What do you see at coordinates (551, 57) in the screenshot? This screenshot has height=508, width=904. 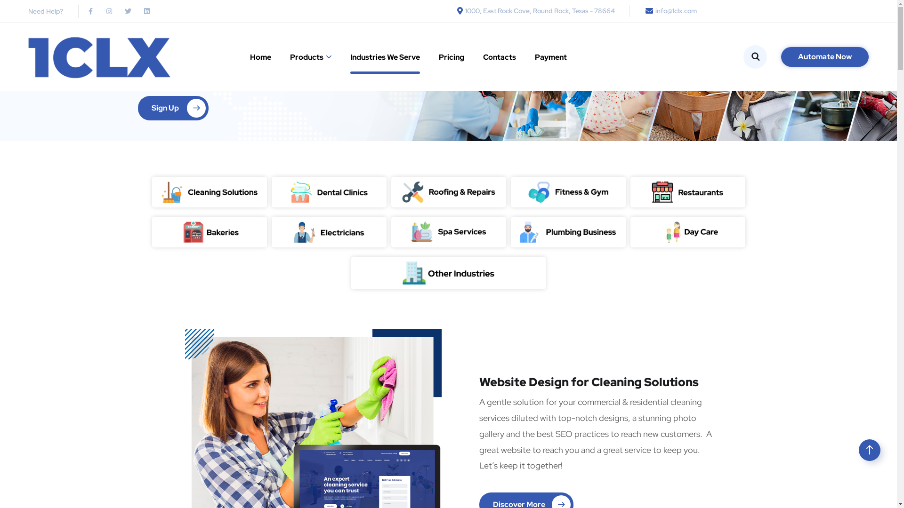 I see `Payment` at bounding box center [551, 57].